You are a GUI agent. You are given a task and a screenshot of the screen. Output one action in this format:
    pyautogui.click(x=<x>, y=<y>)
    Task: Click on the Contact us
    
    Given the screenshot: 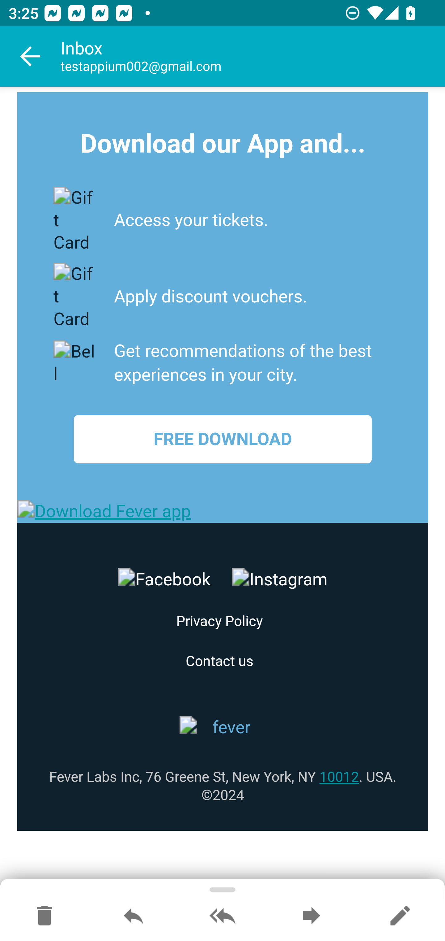 What is the action you would take?
    pyautogui.click(x=219, y=662)
    